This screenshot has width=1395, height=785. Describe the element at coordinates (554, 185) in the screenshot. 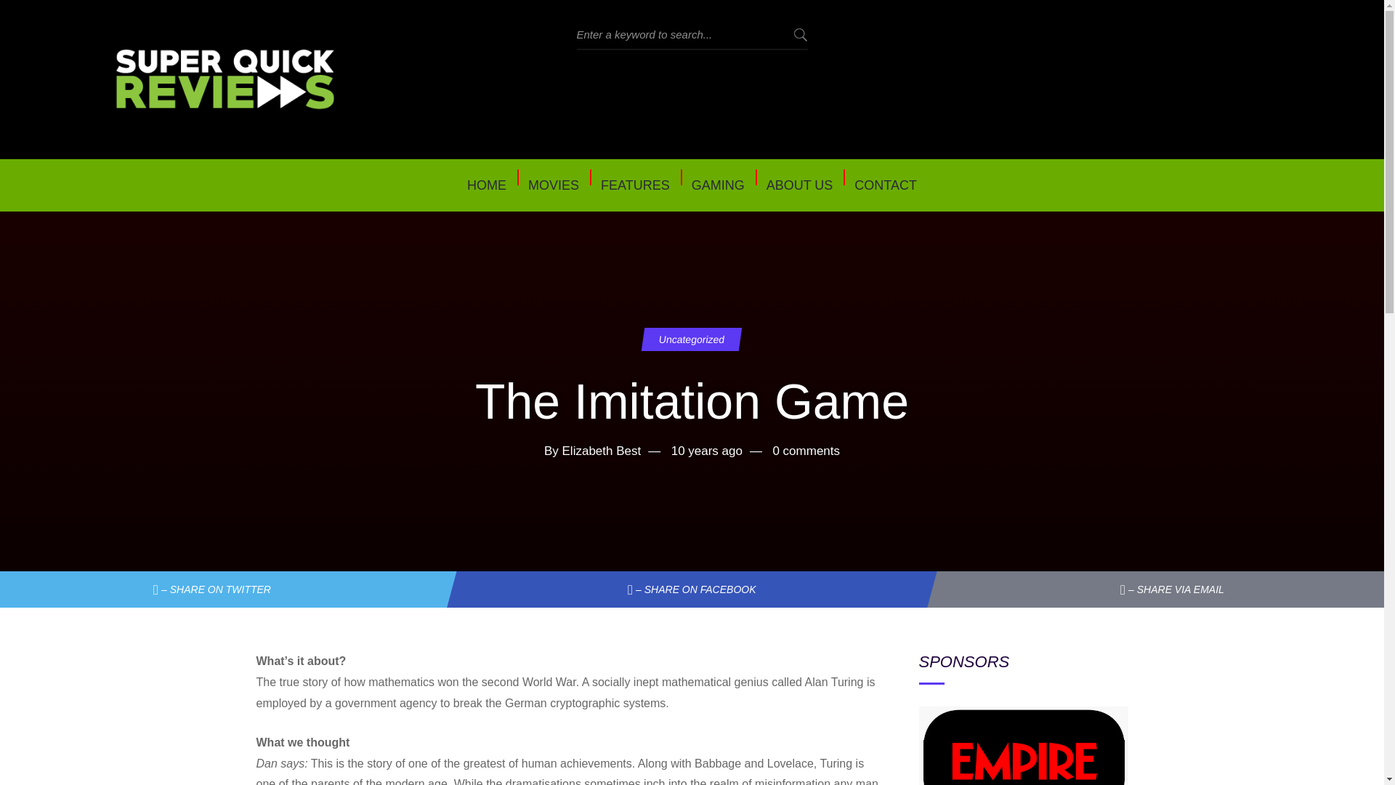

I see `MOVIES` at that location.